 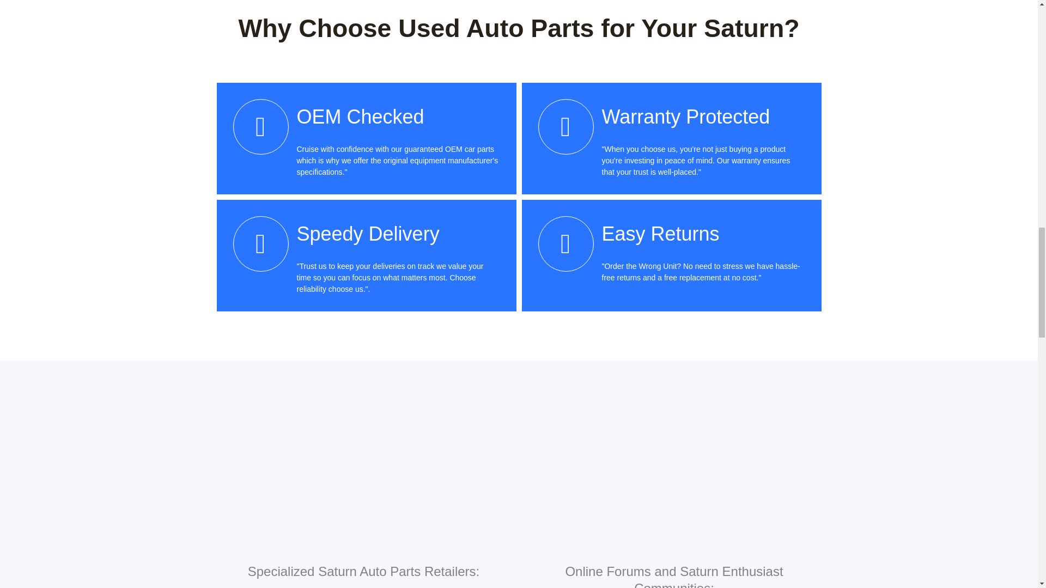 What do you see at coordinates (685, 117) in the screenshot?
I see `Warranty Protected` at bounding box center [685, 117].